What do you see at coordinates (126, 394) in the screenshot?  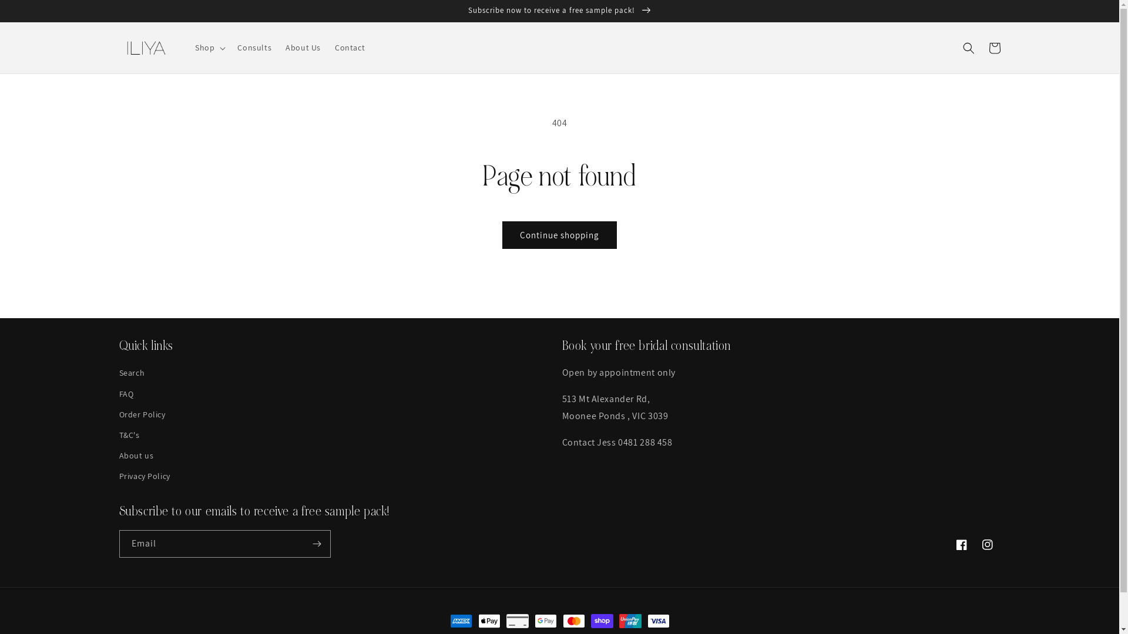 I see `FAQ` at bounding box center [126, 394].